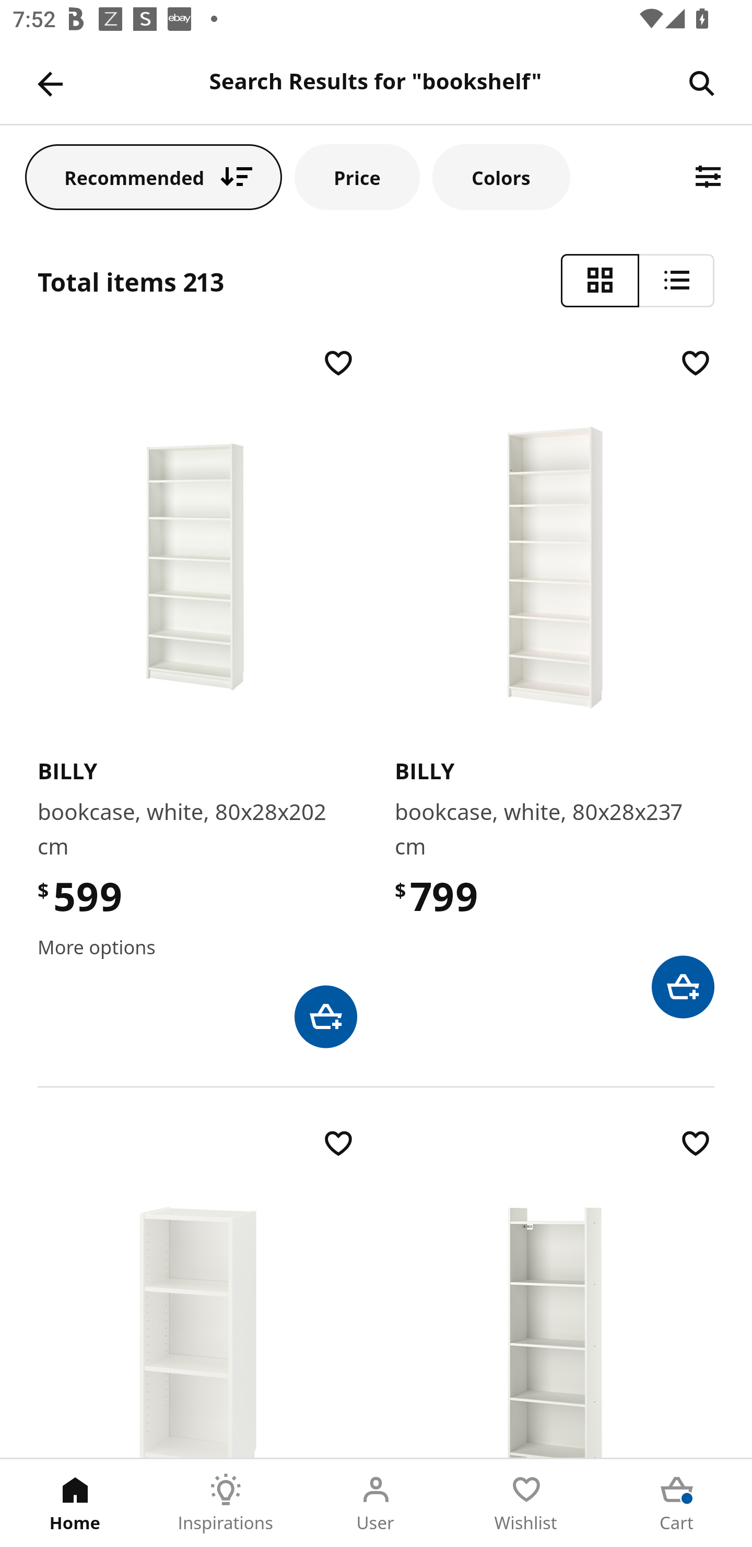 The width and height of the screenshot is (752, 1547). What do you see at coordinates (501, 177) in the screenshot?
I see `Colors` at bounding box center [501, 177].